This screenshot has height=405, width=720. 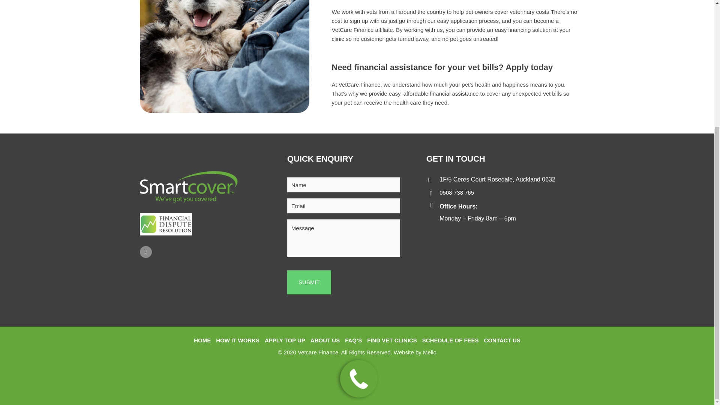 I want to click on ABOUT US, so click(x=325, y=340).